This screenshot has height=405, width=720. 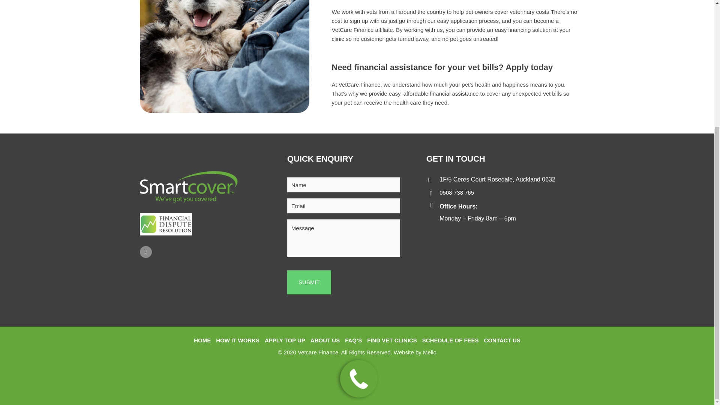 I want to click on ABOUT US, so click(x=325, y=340).